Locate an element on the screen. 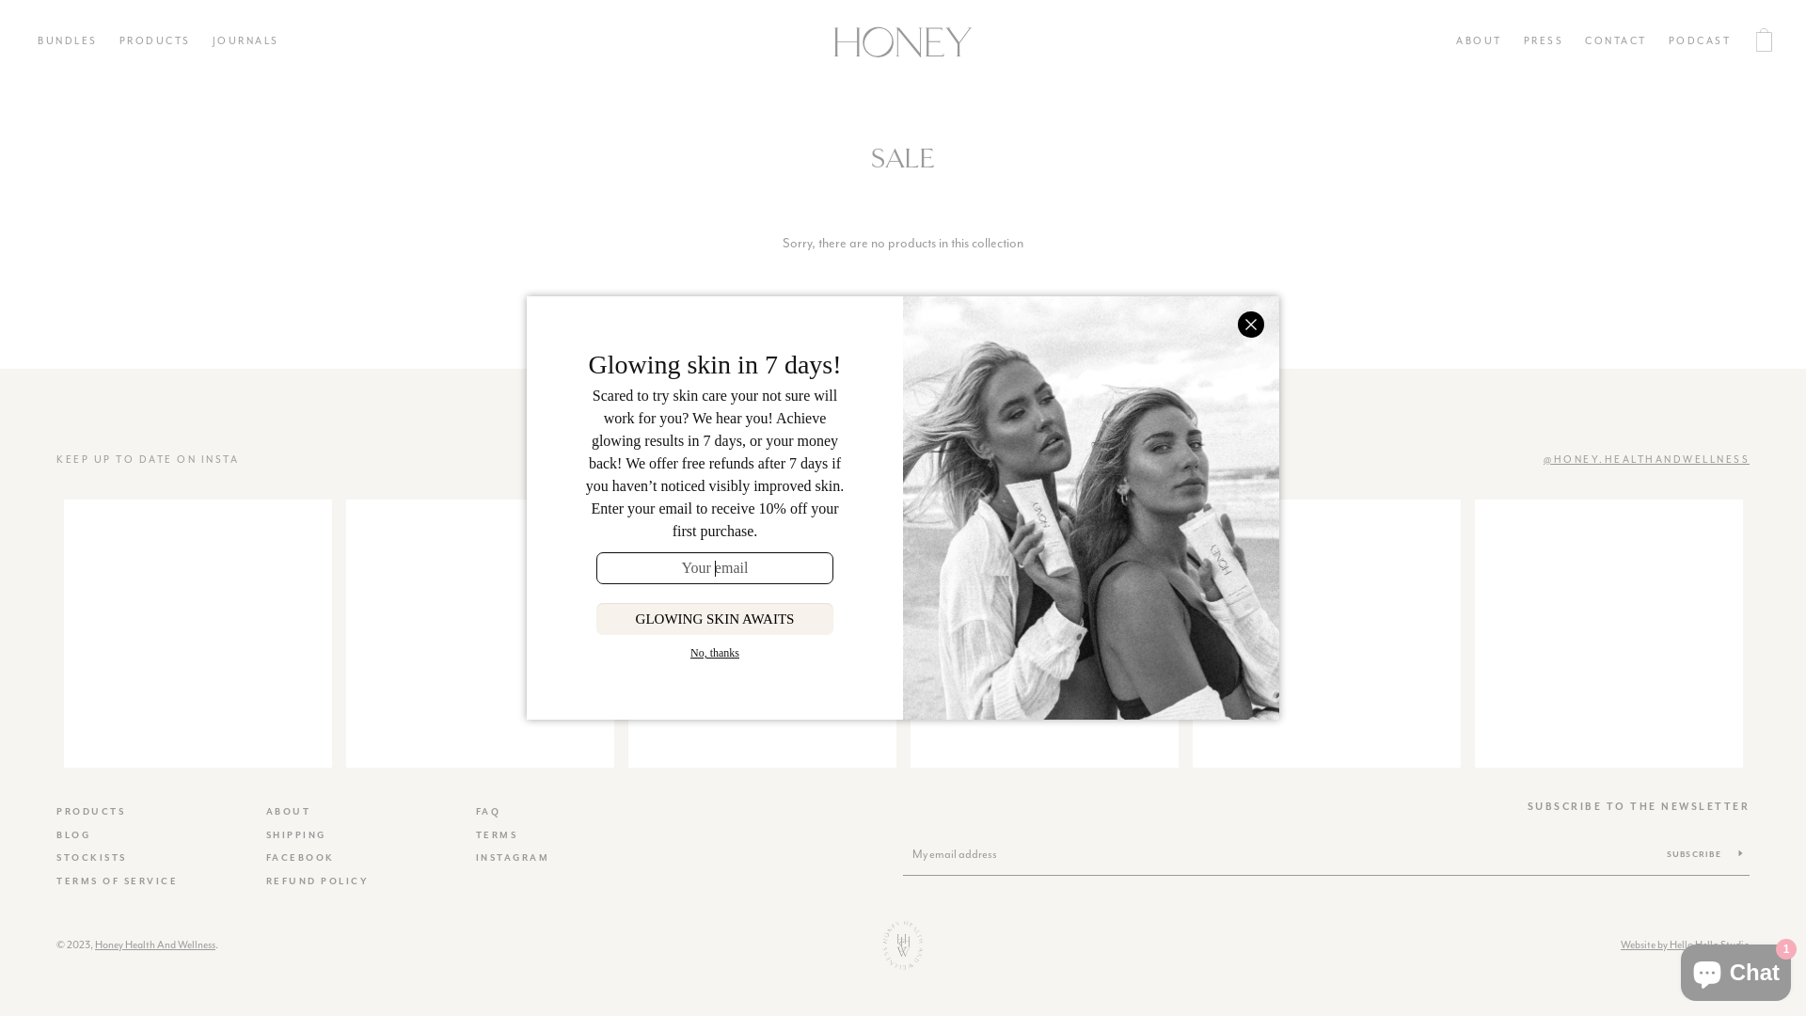 The height and width of the screenshot is (1016, 1806). INSTAGRAM is located at coordinates (514, 858).